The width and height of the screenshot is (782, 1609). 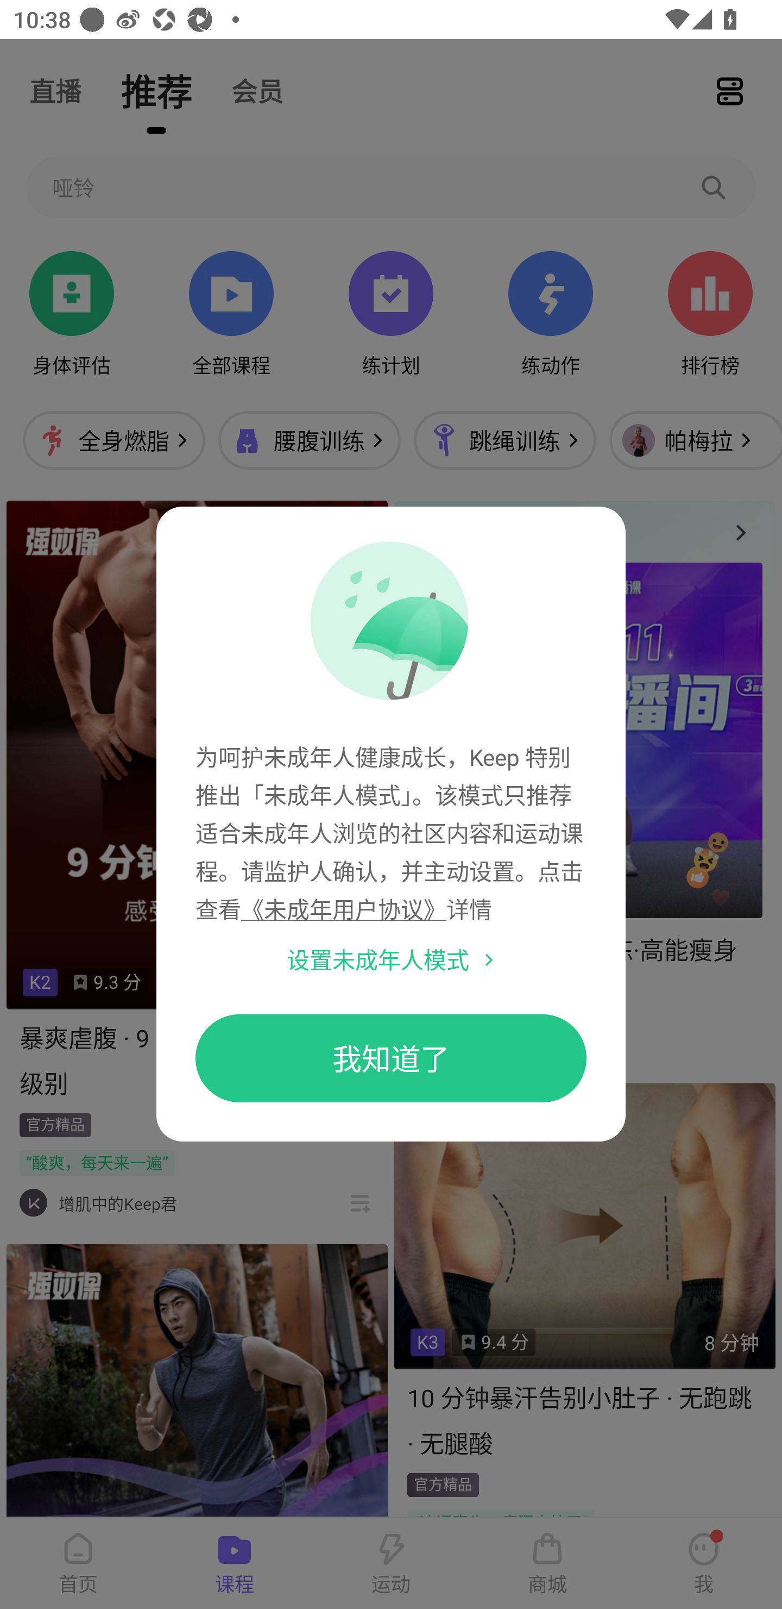 I want to click on 设置未成年人模式, so click(x=378, y=959).